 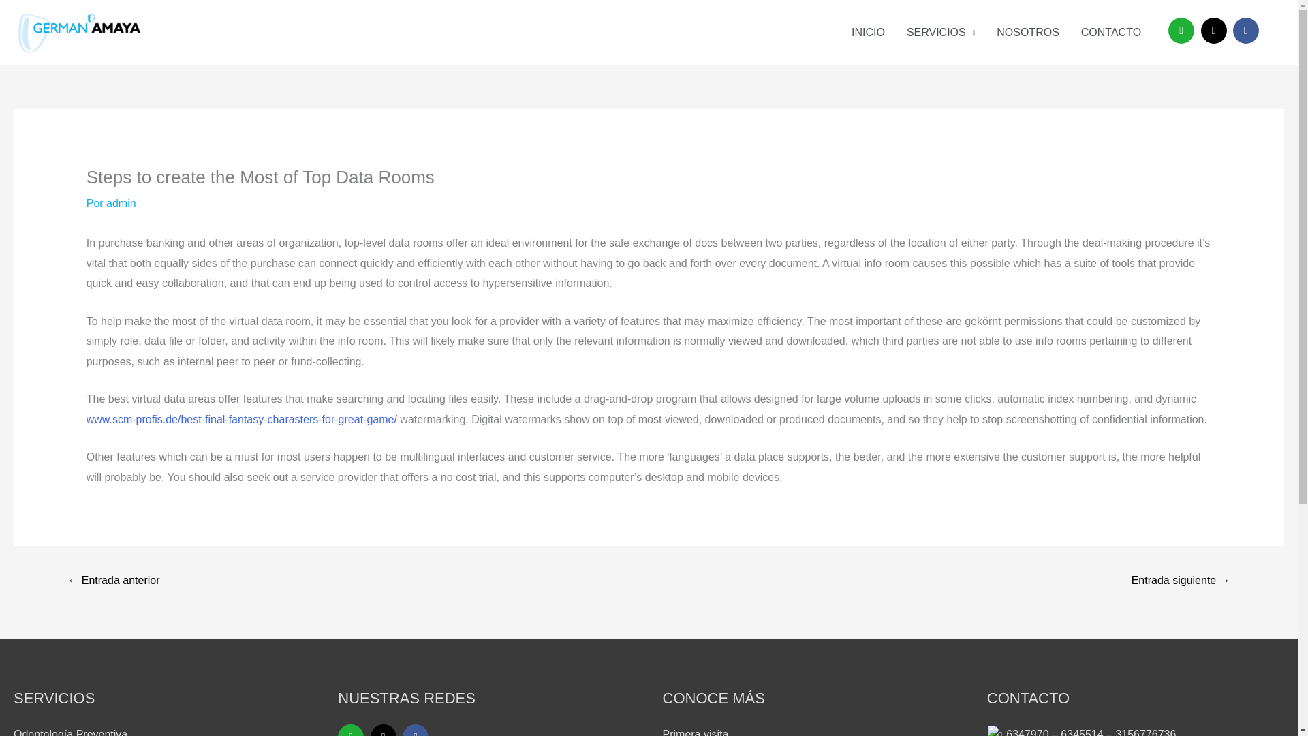 I want to click on admin, so click(x=121, y=203).